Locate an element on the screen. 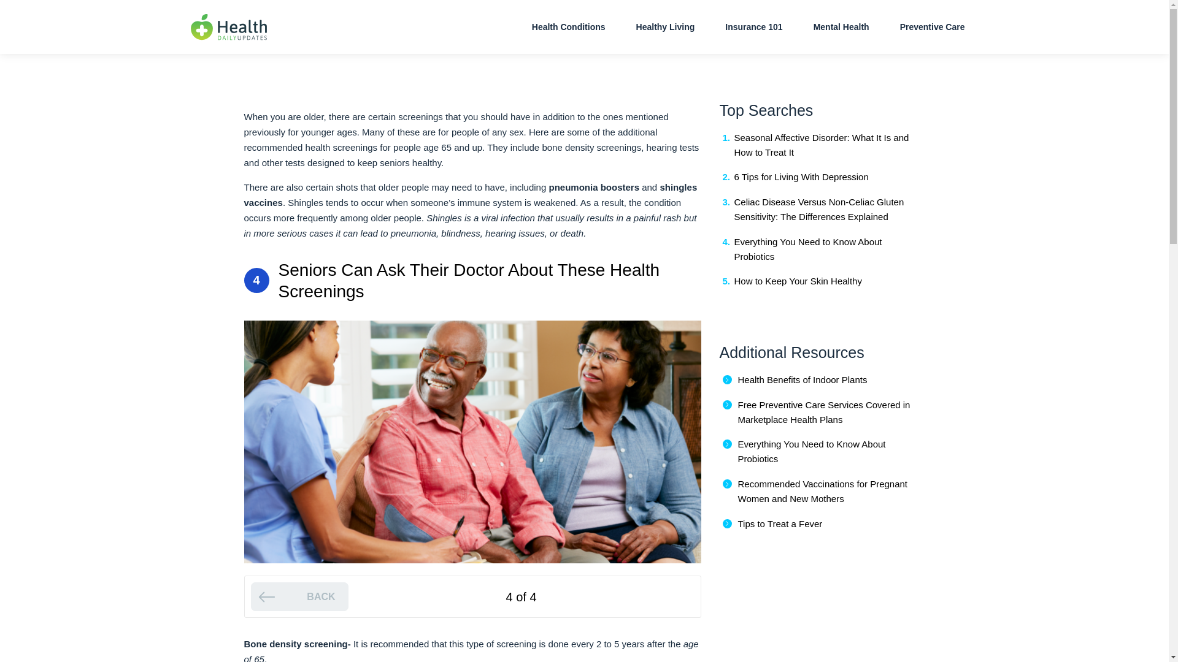 The image size is (1178, 662). Recommended Vaccinations for Pregnant Women and New Mothers is located at coordinates (822, 490).